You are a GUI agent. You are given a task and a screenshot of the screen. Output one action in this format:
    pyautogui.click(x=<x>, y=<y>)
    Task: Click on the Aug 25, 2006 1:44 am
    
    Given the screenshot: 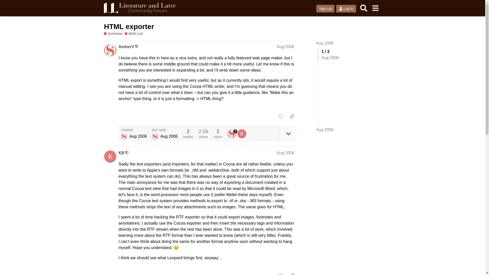 What is the action you would take?
    pyautogui.click(x=138, y=136)
    